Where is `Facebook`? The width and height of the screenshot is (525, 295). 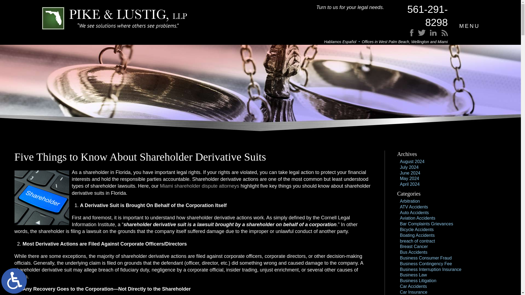
Facebook is located at coordinates (422, 36).